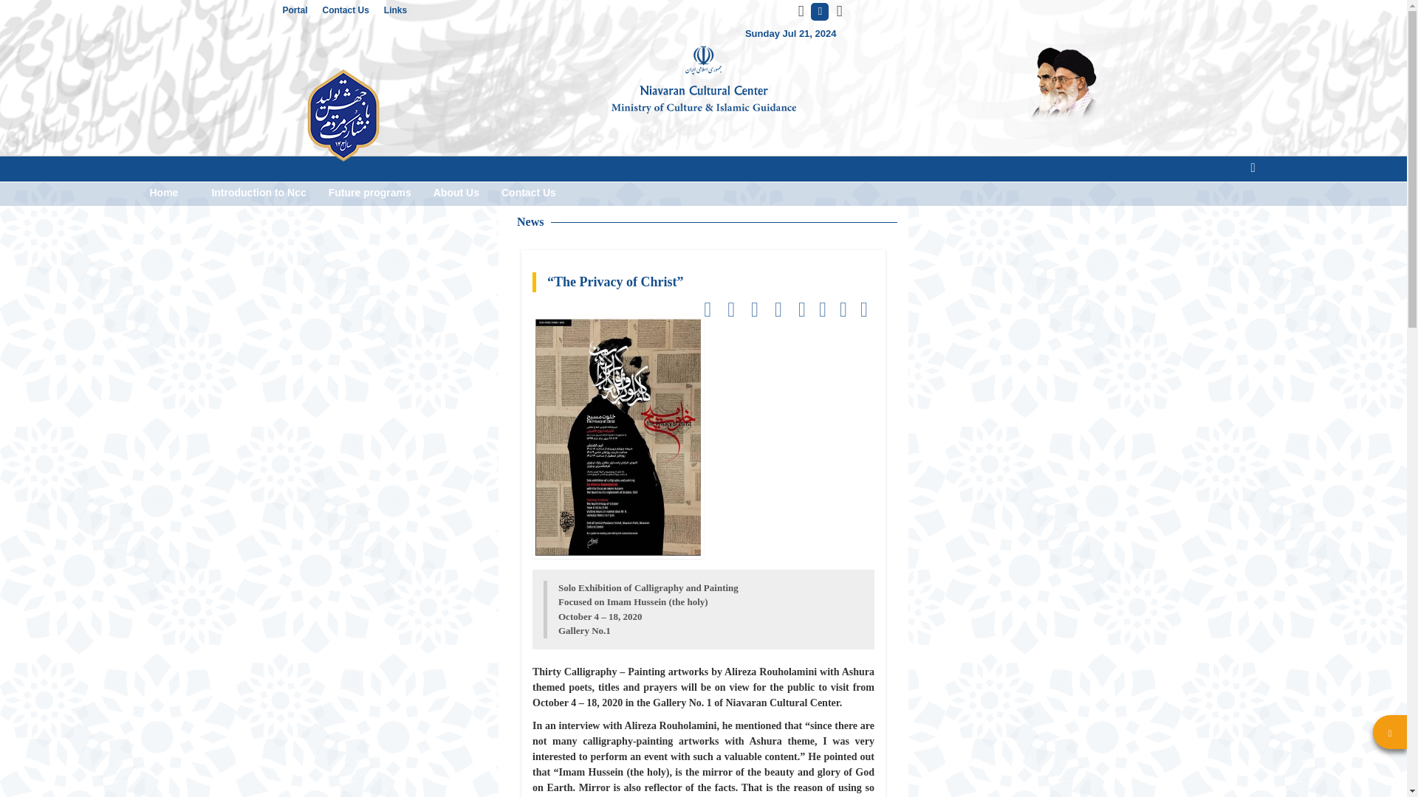  I want to click on Home, so click(164, 193).